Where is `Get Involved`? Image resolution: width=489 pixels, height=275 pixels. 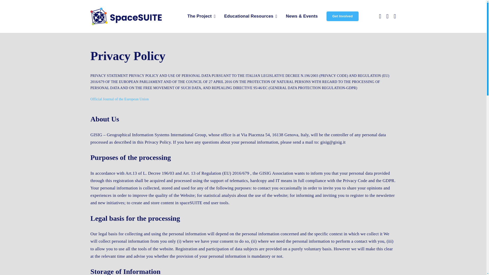 Get Involved is located at coordinates (342, 16).